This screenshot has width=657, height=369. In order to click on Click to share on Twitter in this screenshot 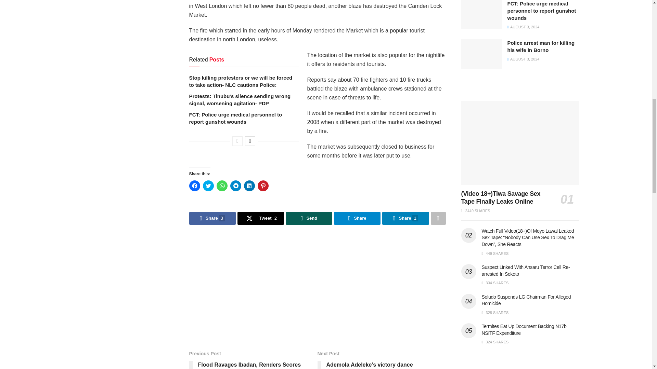, I will do `click(208, 186)`.